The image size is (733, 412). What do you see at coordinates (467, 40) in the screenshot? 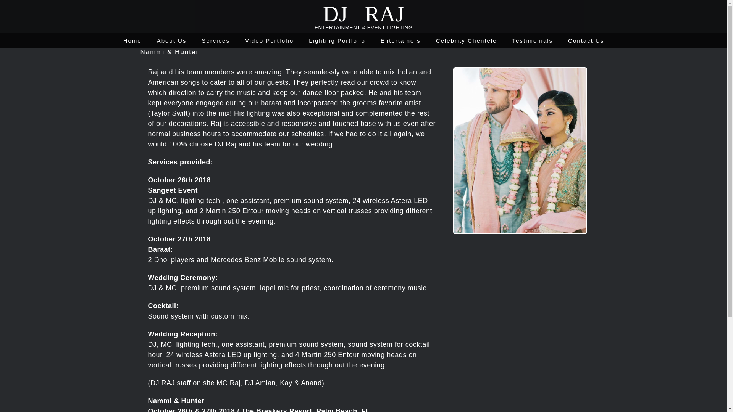
I see `Celebrity Clientele` at bounding box center [467, 40].